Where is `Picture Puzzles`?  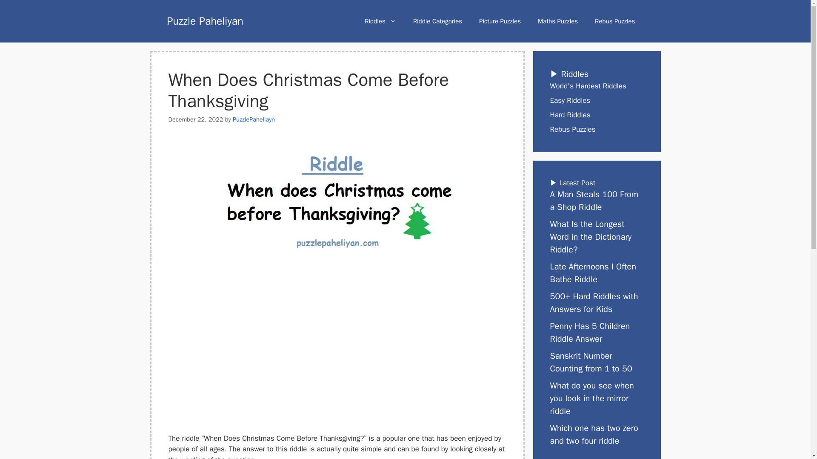 Picture Puzzles is located at coordinates (500, 21).